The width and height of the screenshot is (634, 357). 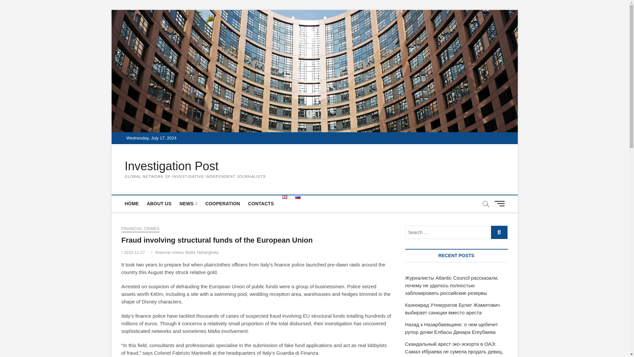 I want to click on FINANCIAL CRIMES, so click(x=141, y=229).